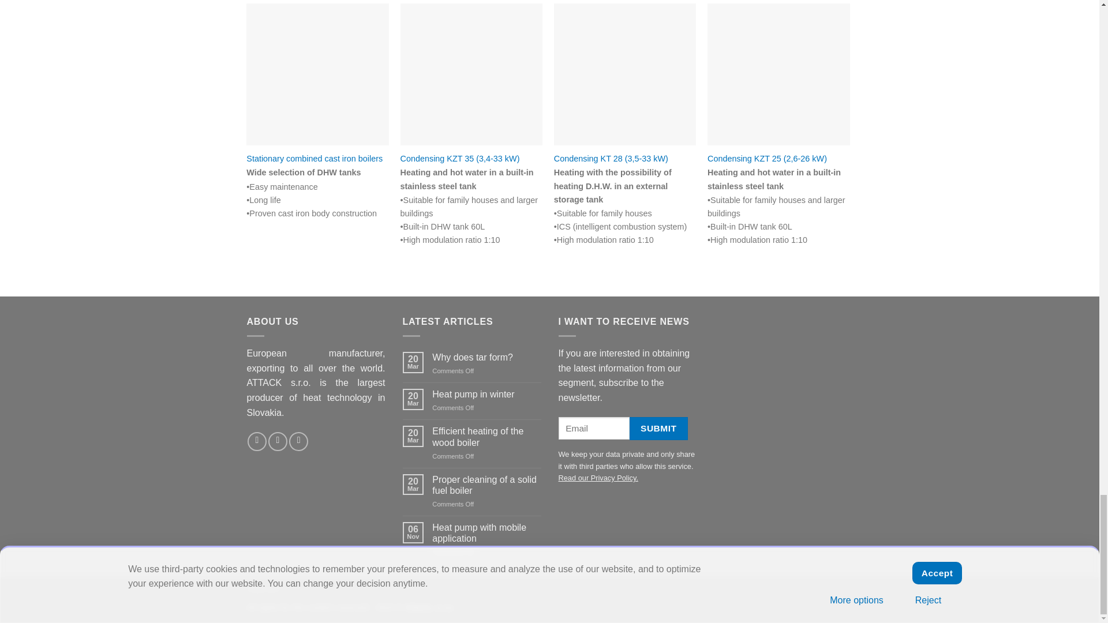  I want to click on Heat pump in winter, so click(486, 394).